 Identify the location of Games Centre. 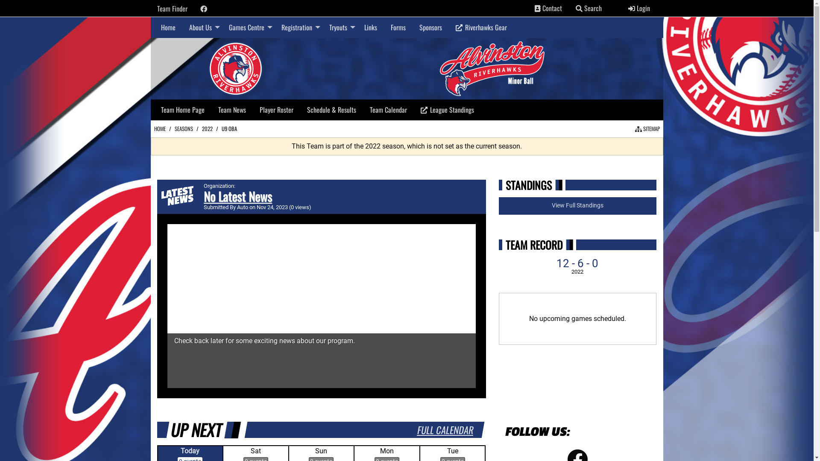
(249, 27).